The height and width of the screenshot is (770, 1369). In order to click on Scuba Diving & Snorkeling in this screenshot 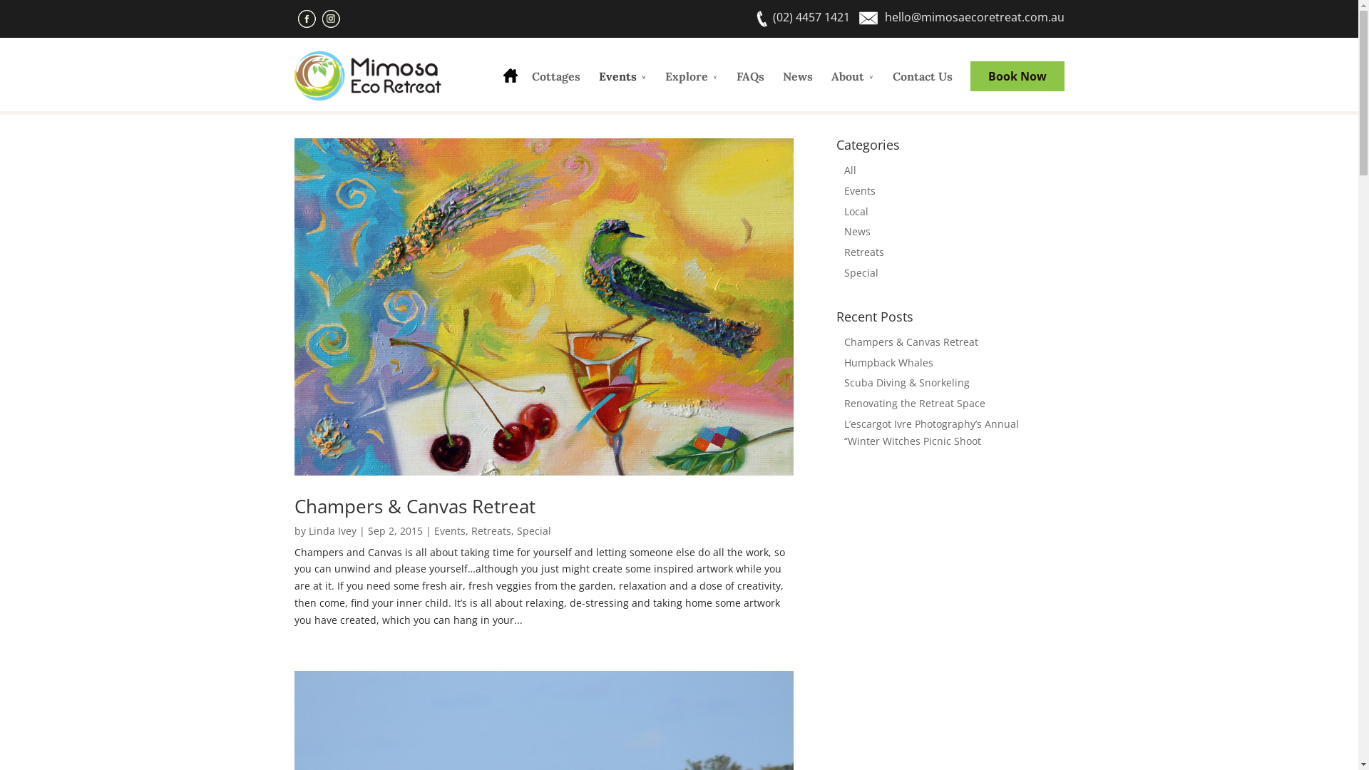, I will do `click(907, 382)`.